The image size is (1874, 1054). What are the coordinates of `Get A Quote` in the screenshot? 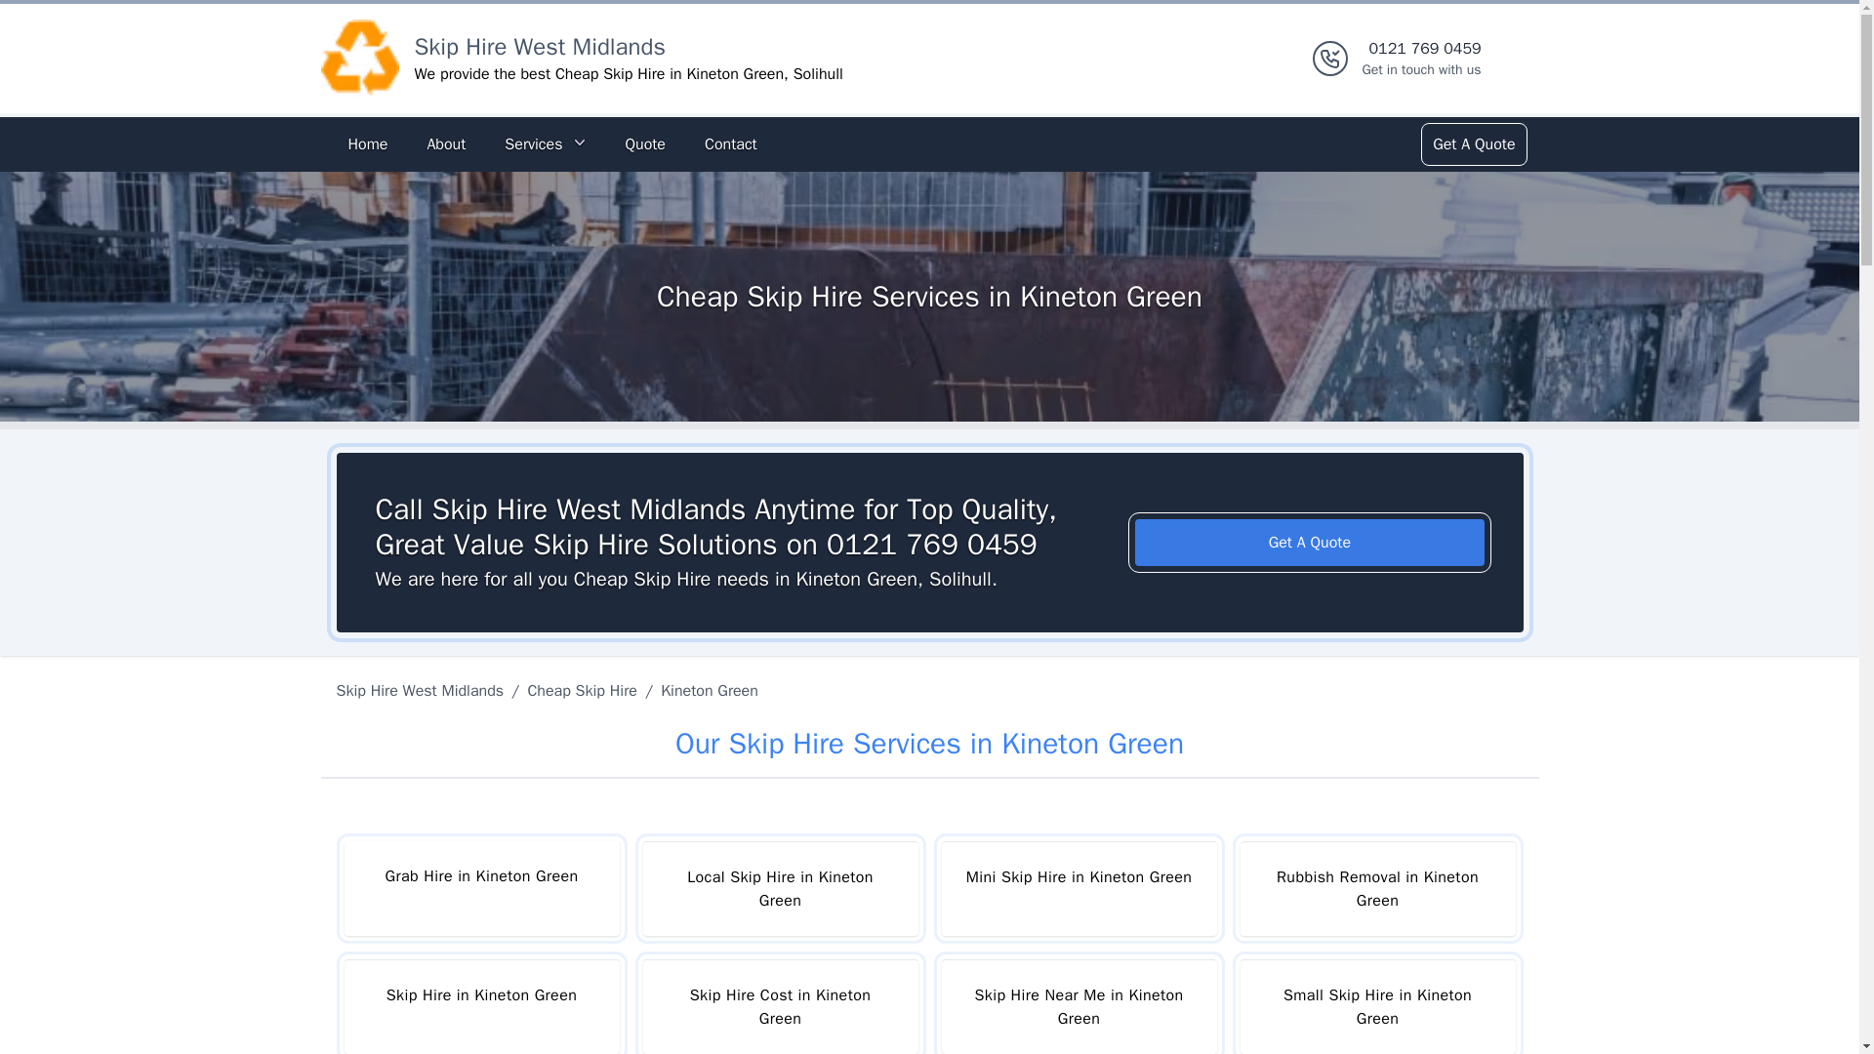 It's located at (1310, 543).